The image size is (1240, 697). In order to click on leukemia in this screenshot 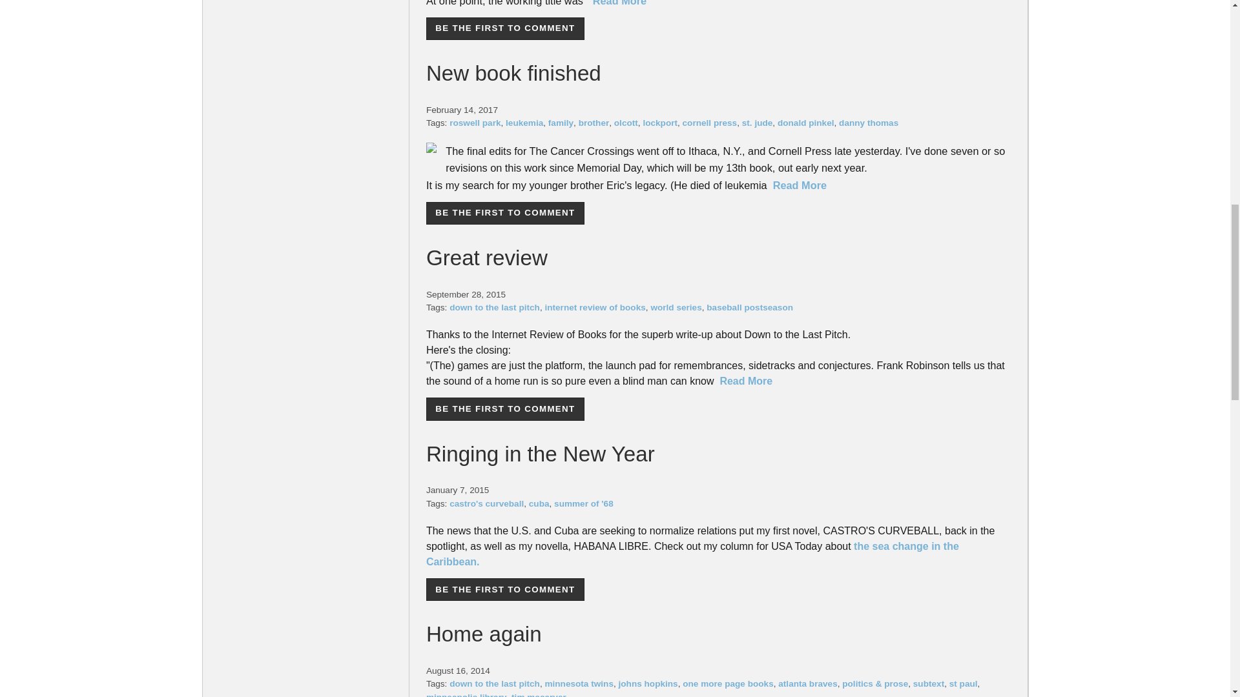, I will do `click(524, 123)`.